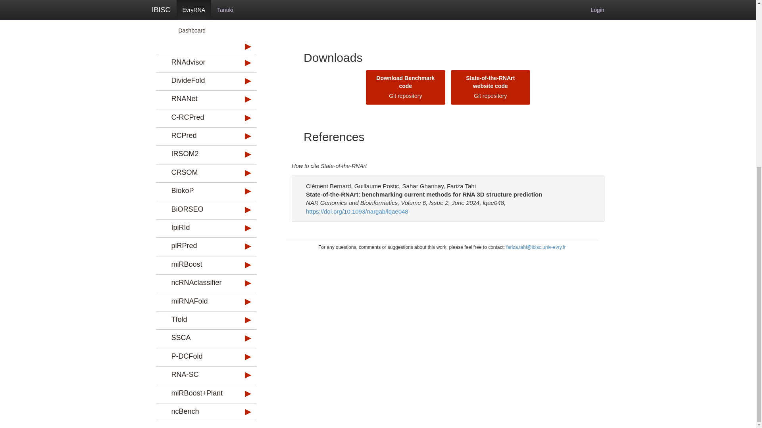 Image resolution: width=762 pixels, height=428 pixels. Describe the element at coordinates (198, 16) in the screenshot. I see `Home` at that location.